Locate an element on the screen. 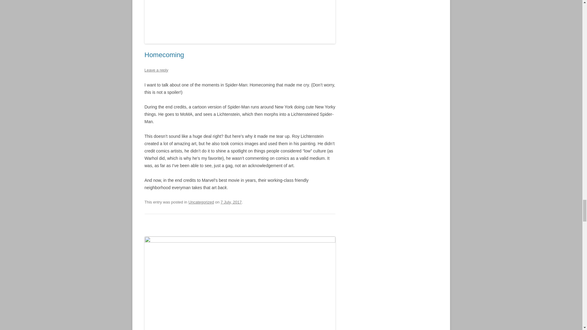 This screenshot has height=330, width=587. 2:07 pm is located at coordinates (231, 202).